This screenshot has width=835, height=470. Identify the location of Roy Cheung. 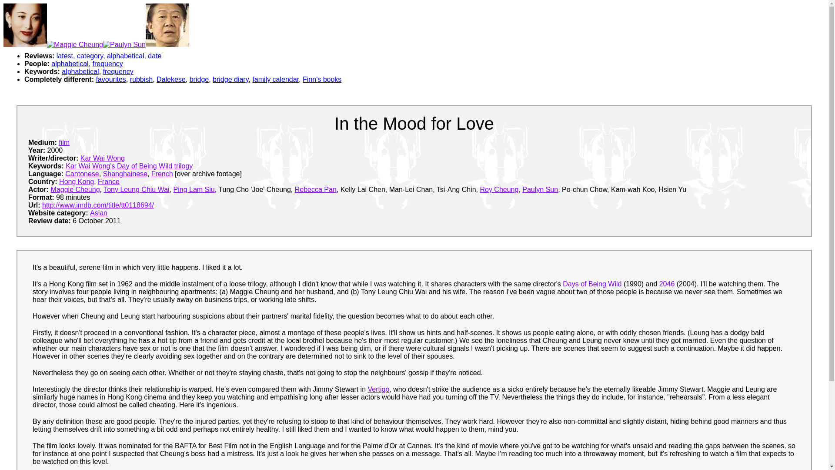
(499, 189).